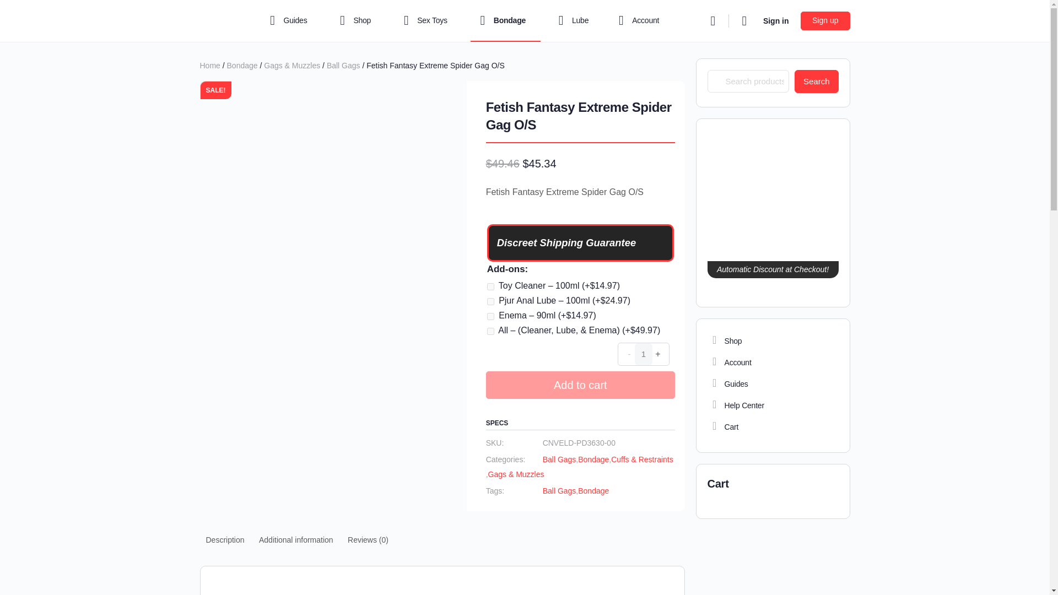 The image size is (1058, 595). What do you see at coordinates (490, 316) in the screenshot?
I see `enema-90ml` at bounding box center [490, 316].